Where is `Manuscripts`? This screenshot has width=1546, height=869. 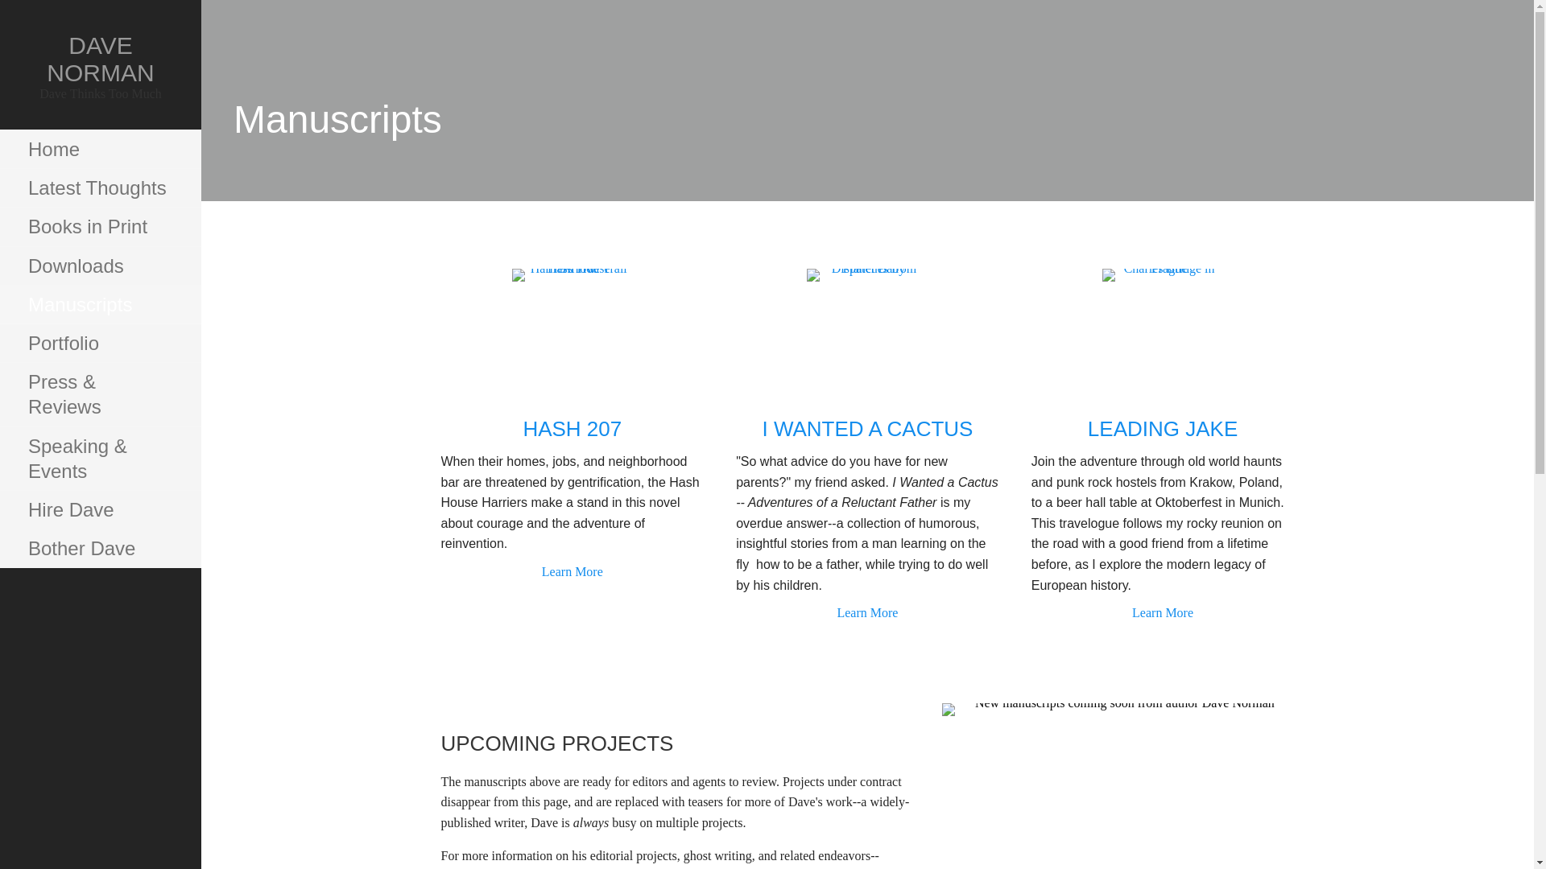
Manuscripts is located at coordinates (100, 304).